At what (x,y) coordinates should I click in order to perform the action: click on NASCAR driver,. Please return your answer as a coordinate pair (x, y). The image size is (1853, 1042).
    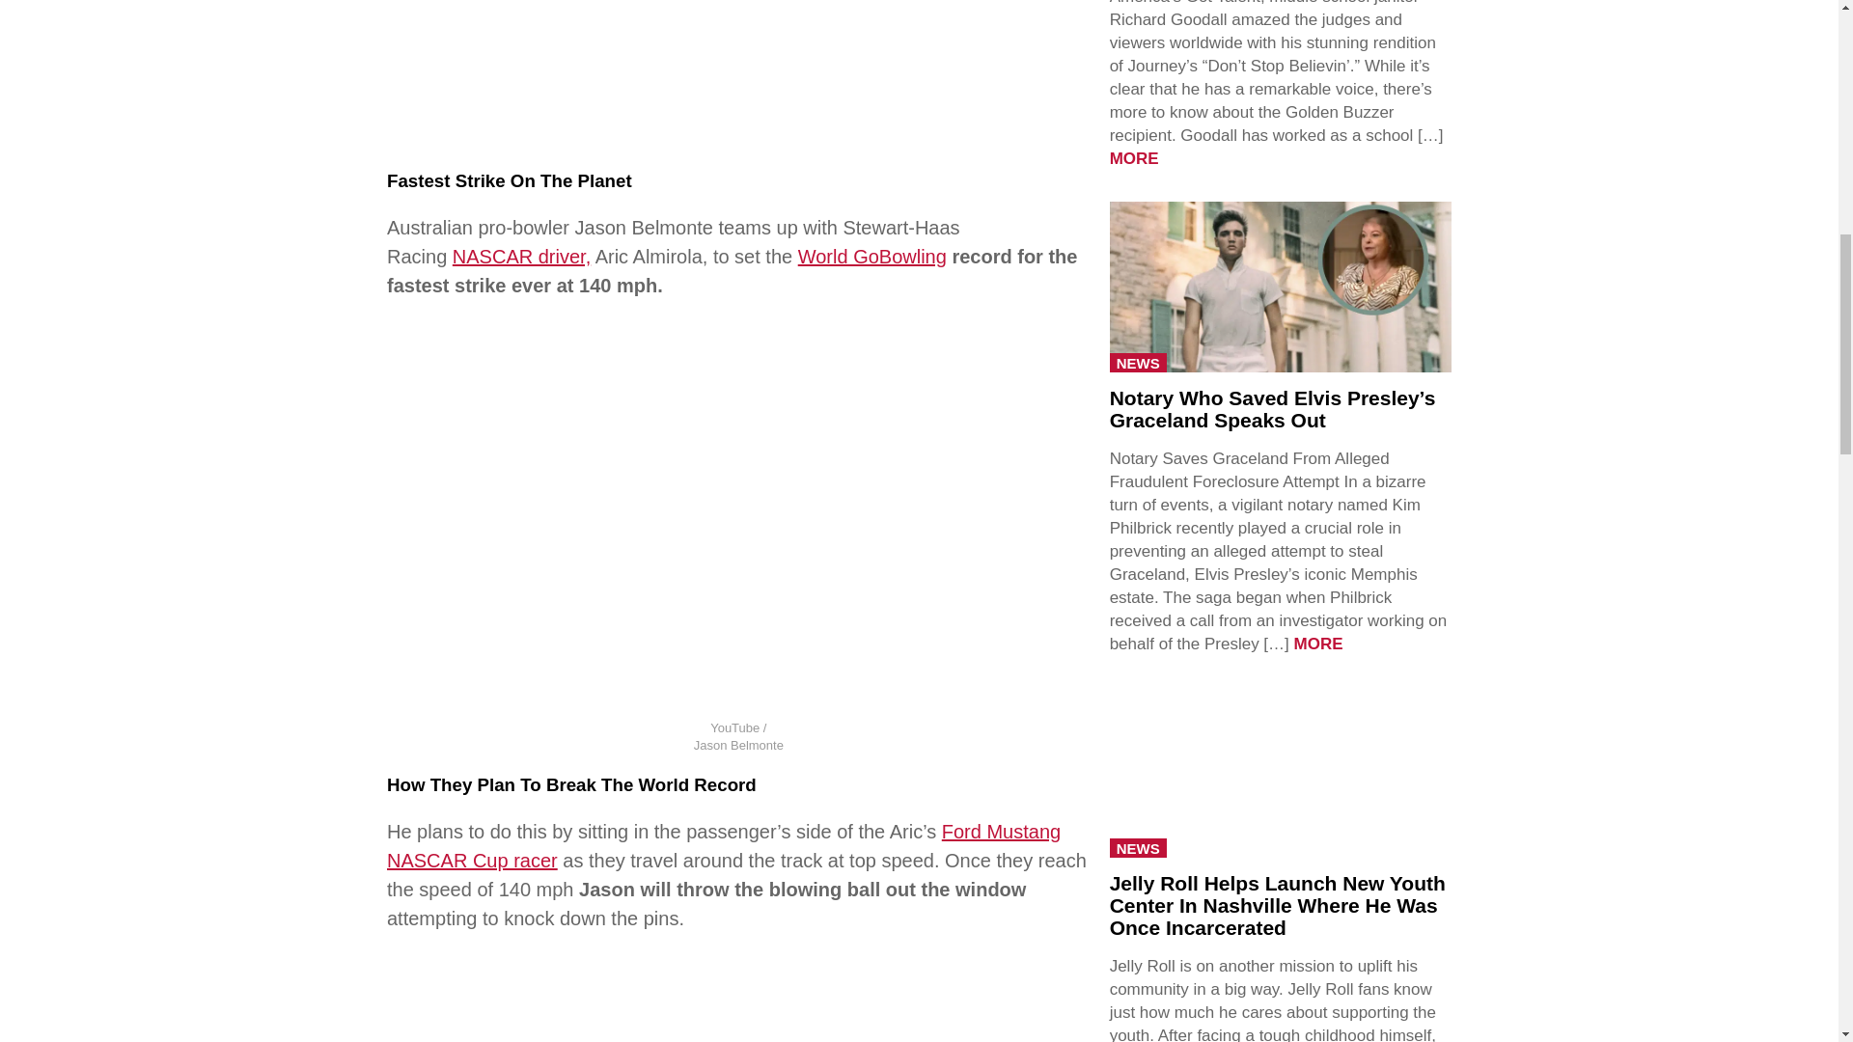
    Looking at the image, I should click on (521, 256).